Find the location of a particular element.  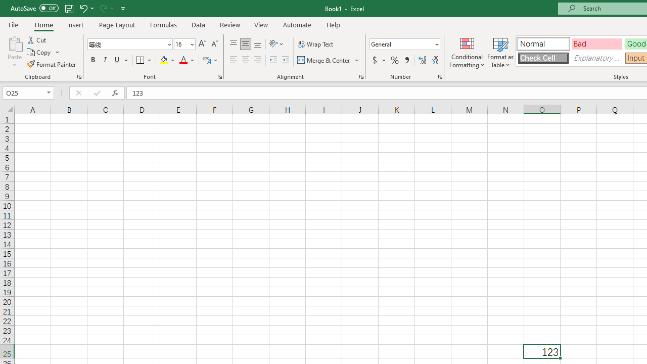

Help is located at coordinates (334, 24).